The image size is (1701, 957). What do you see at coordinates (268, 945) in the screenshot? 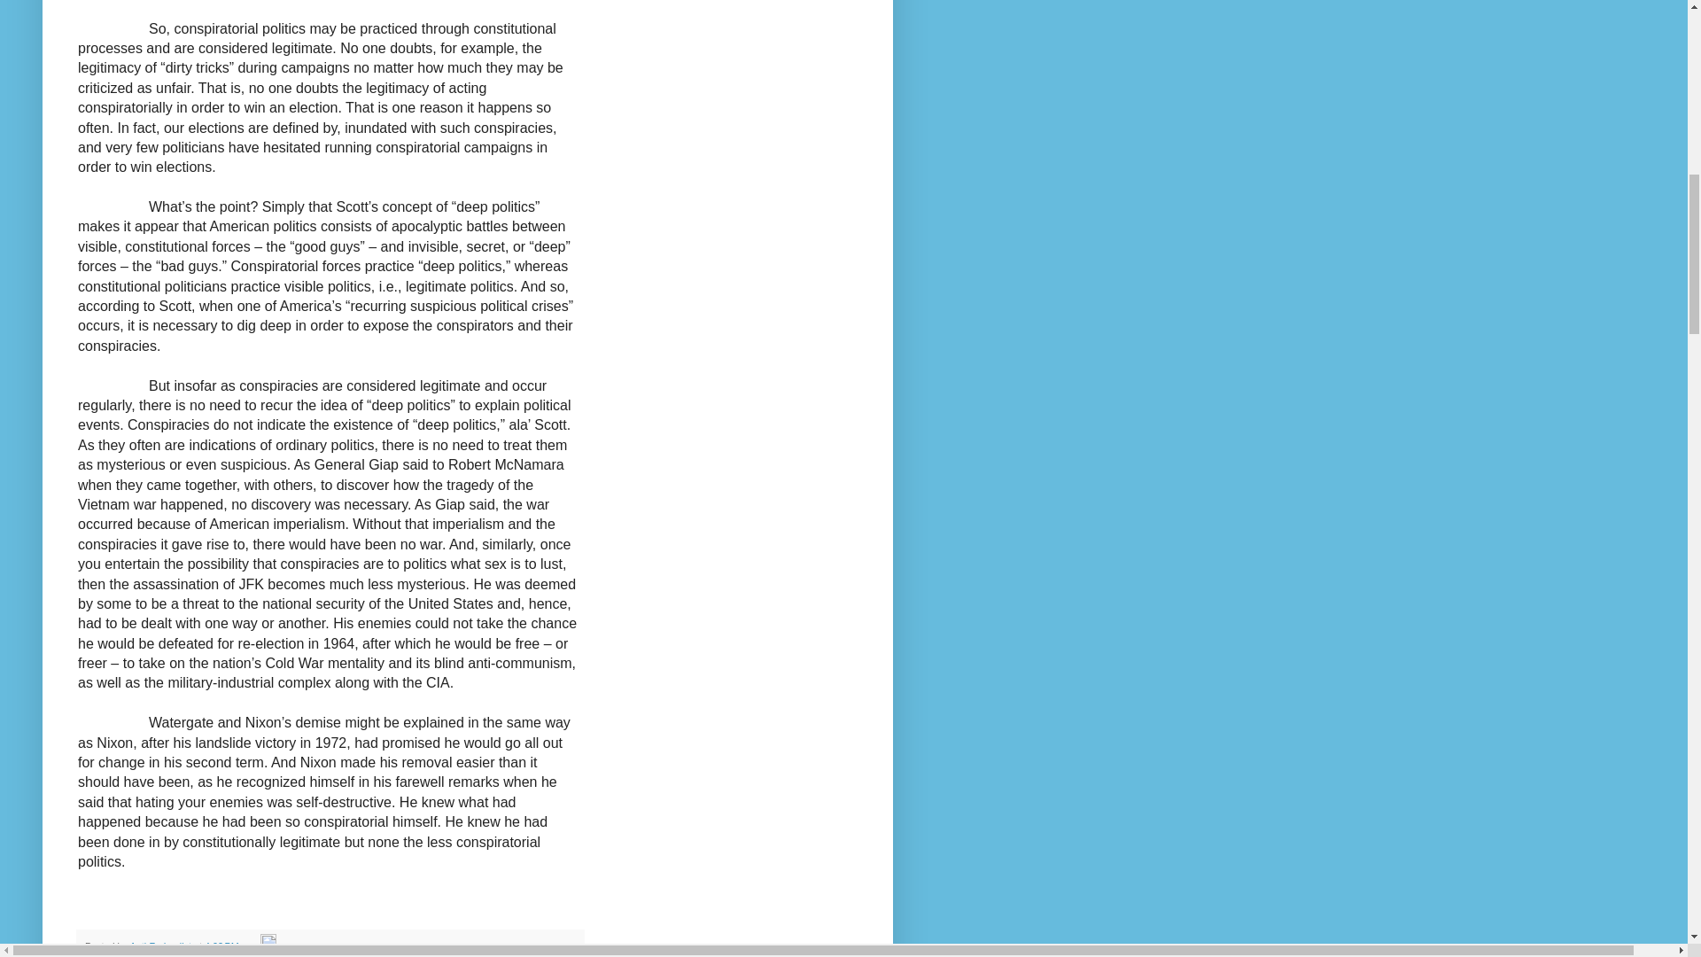
I see `Edit Post` at bounding box center [268, 945].